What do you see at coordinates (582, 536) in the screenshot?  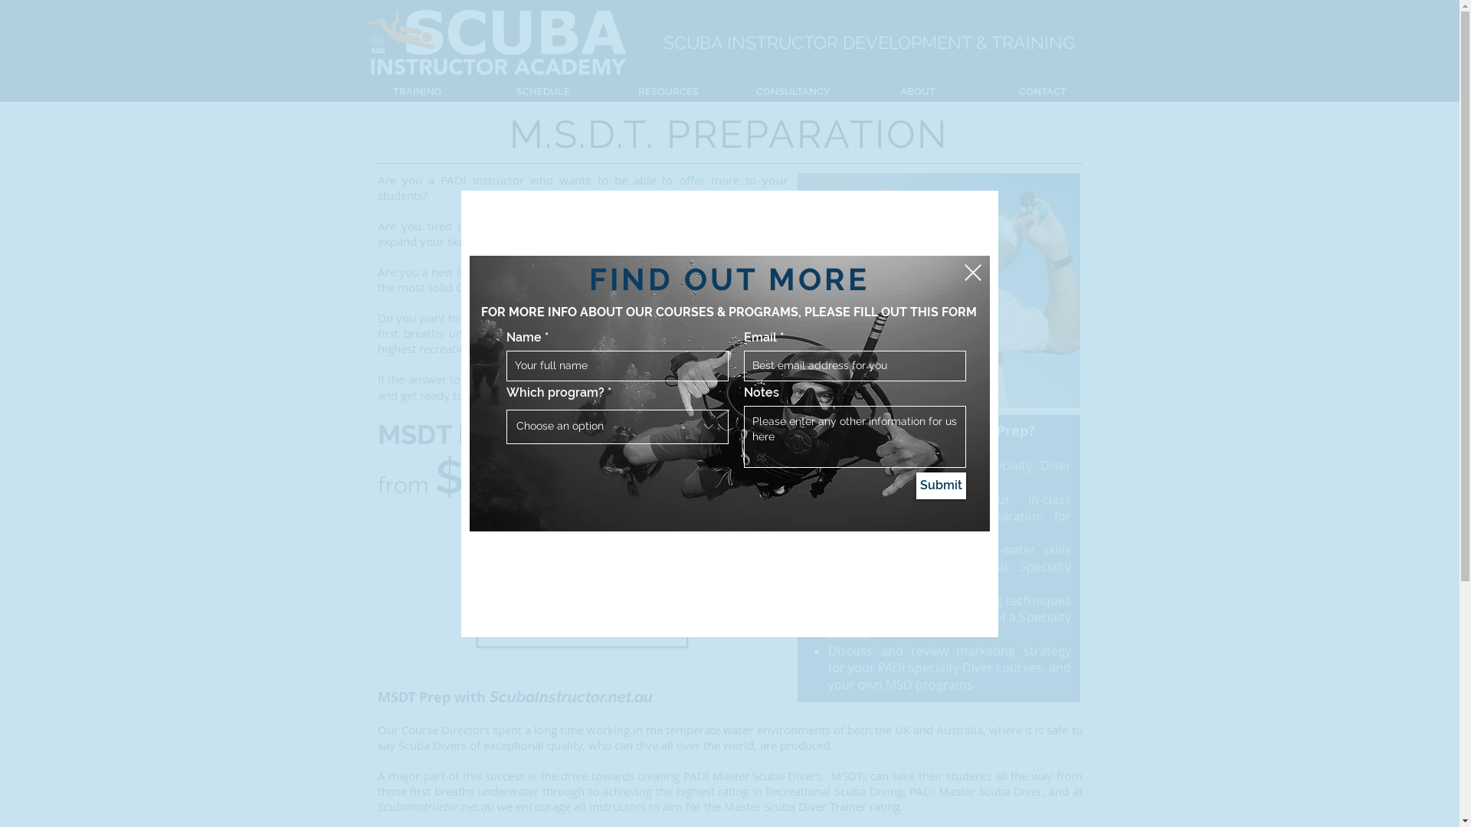 I see `VIEW UPCOMING COURSES` at bounding box center [582, 536].